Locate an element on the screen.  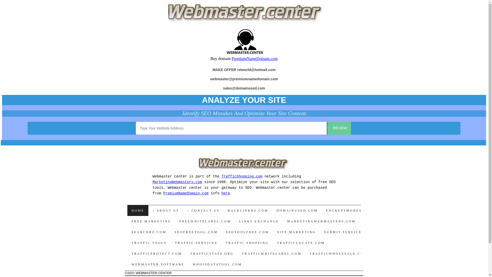
TRAFFIC.SERVICES is located at coordinates (196, 243).